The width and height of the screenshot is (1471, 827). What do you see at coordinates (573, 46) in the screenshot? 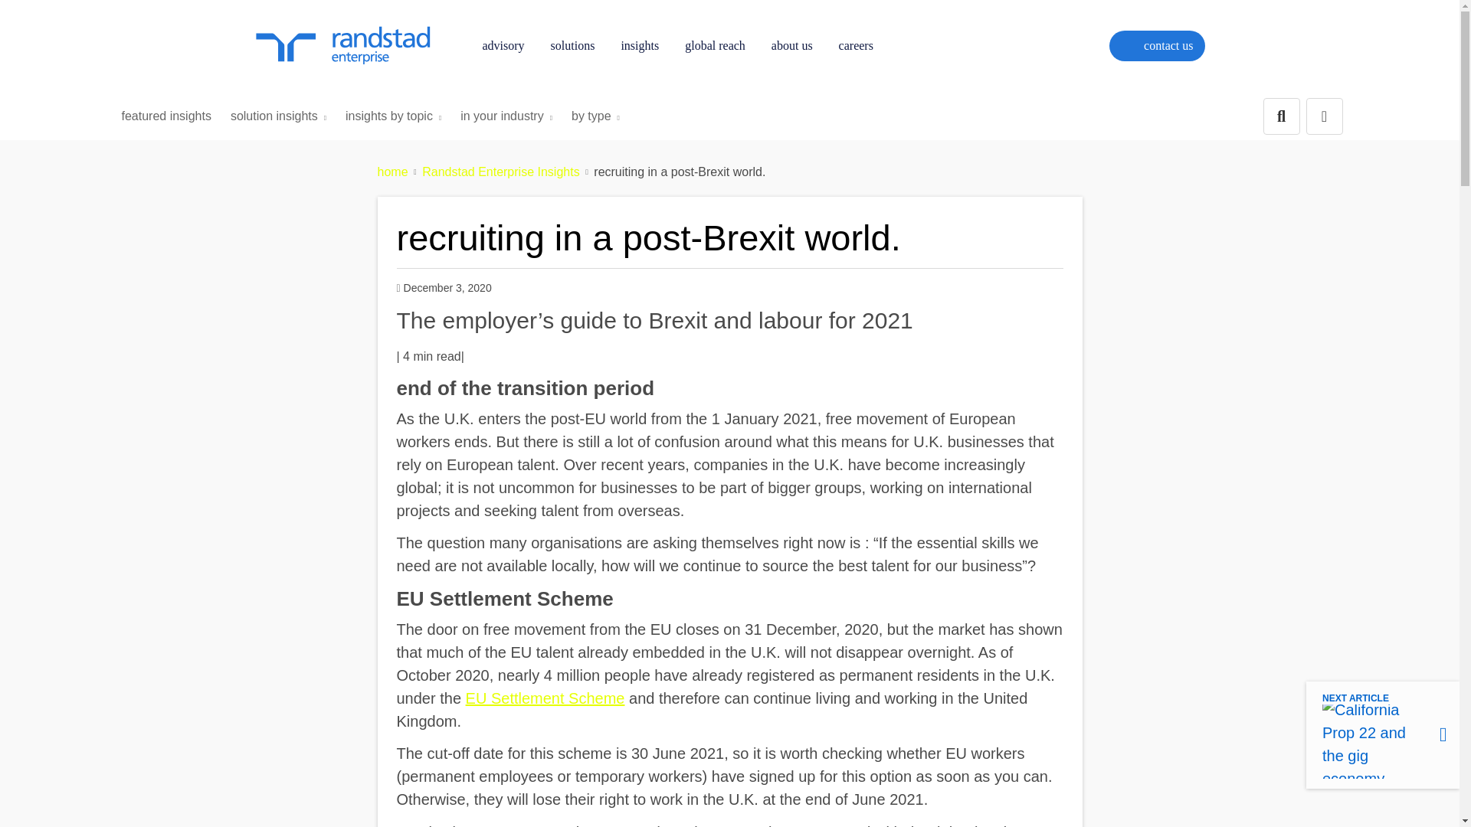
I see `solutions` at bounding box center [573, 46].